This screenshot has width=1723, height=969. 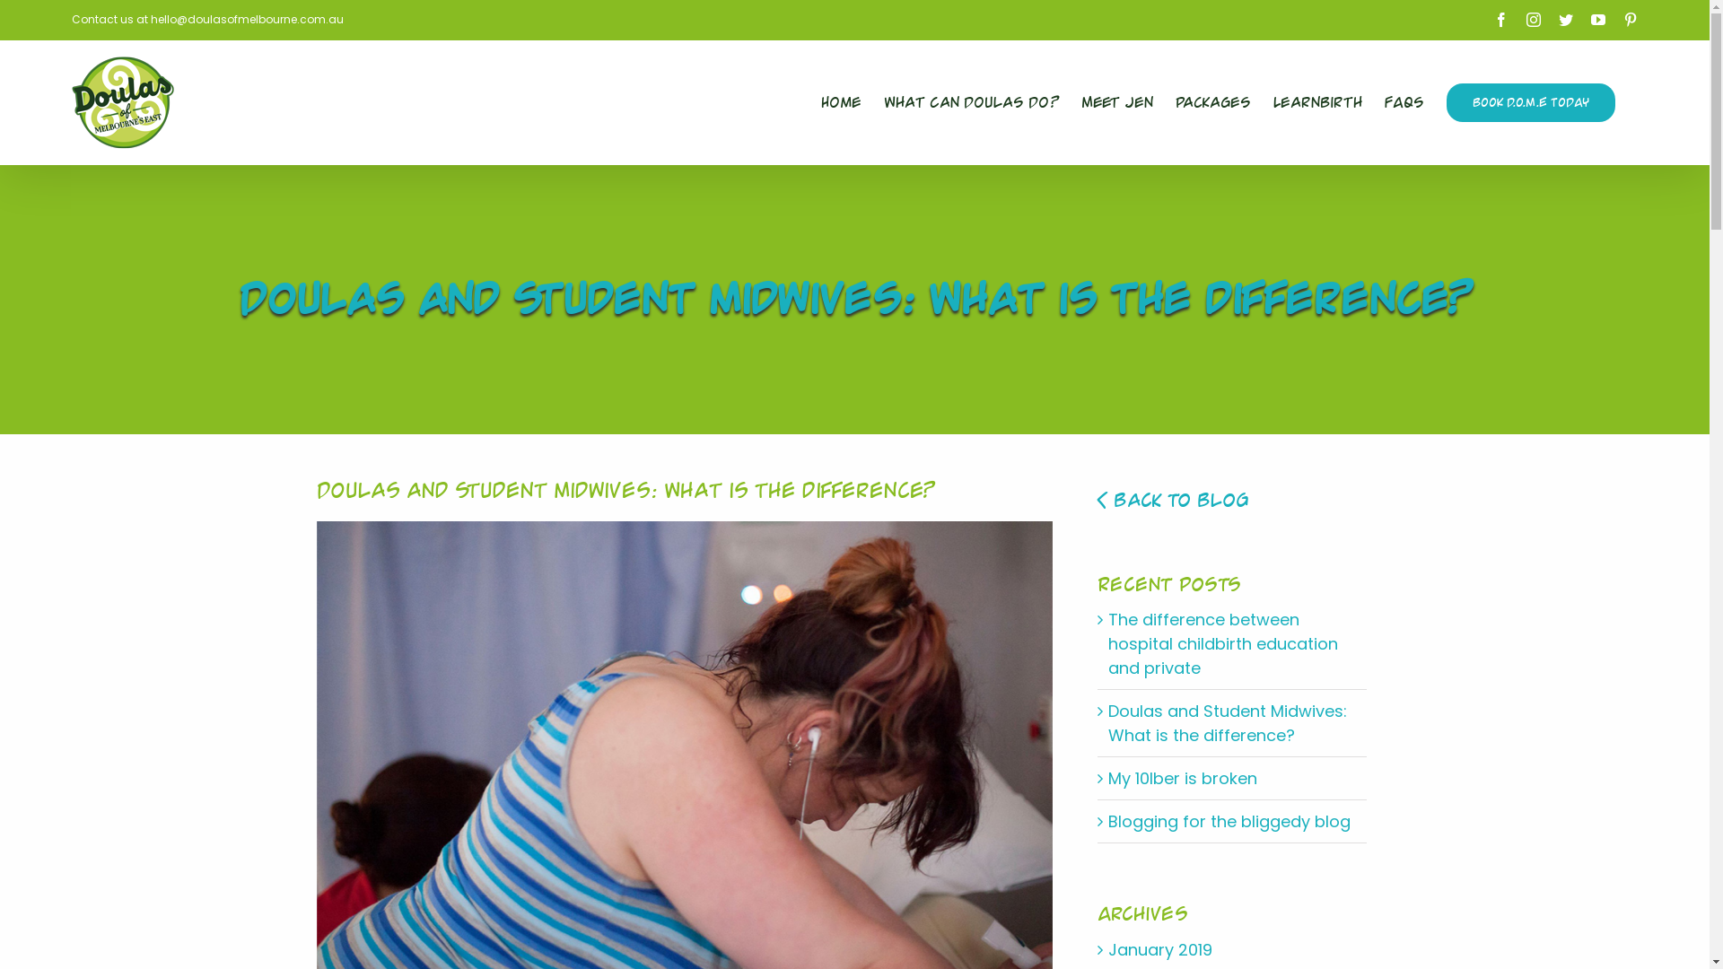 I want to click on What Can Doulas Do?, so click(x=971, y=102).